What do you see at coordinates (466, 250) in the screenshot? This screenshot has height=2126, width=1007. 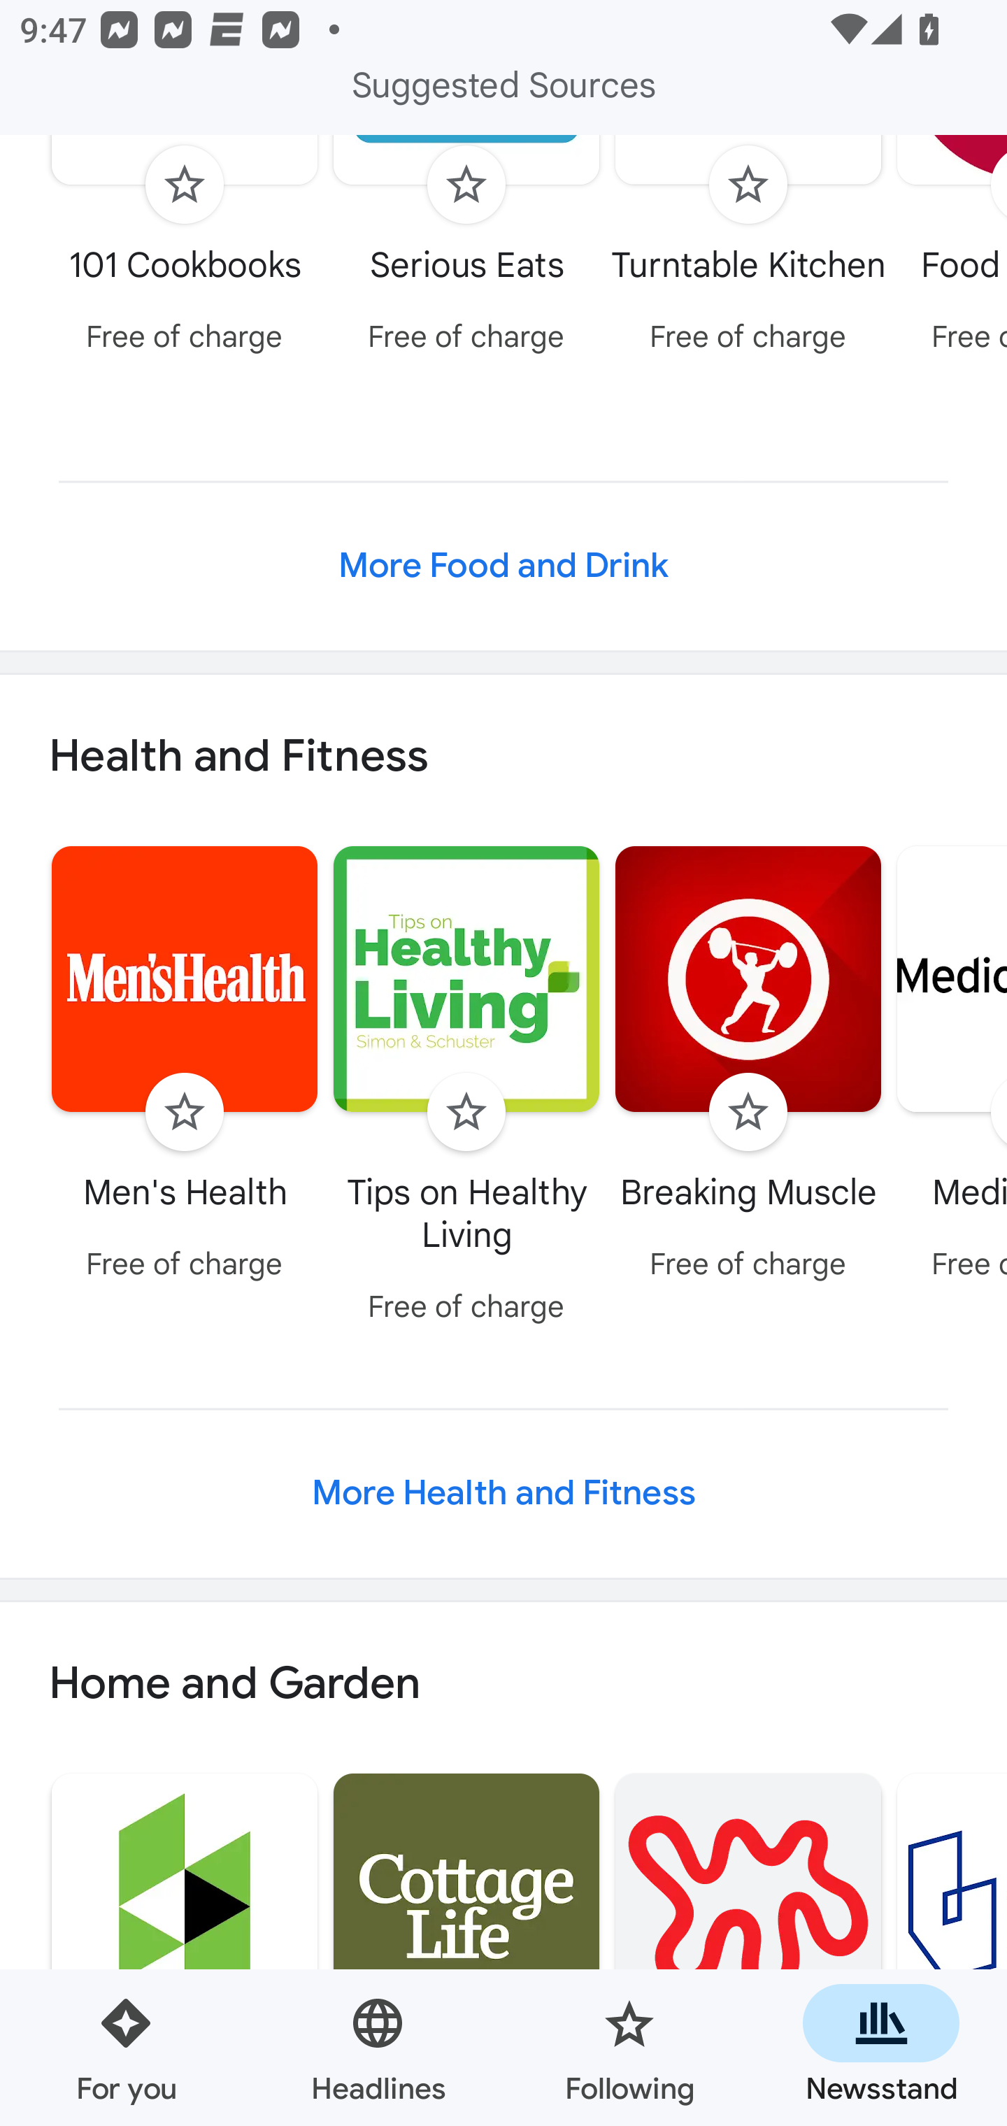 I see `Follow Serious Eats Free of charge` at bounding box center [466, 250].